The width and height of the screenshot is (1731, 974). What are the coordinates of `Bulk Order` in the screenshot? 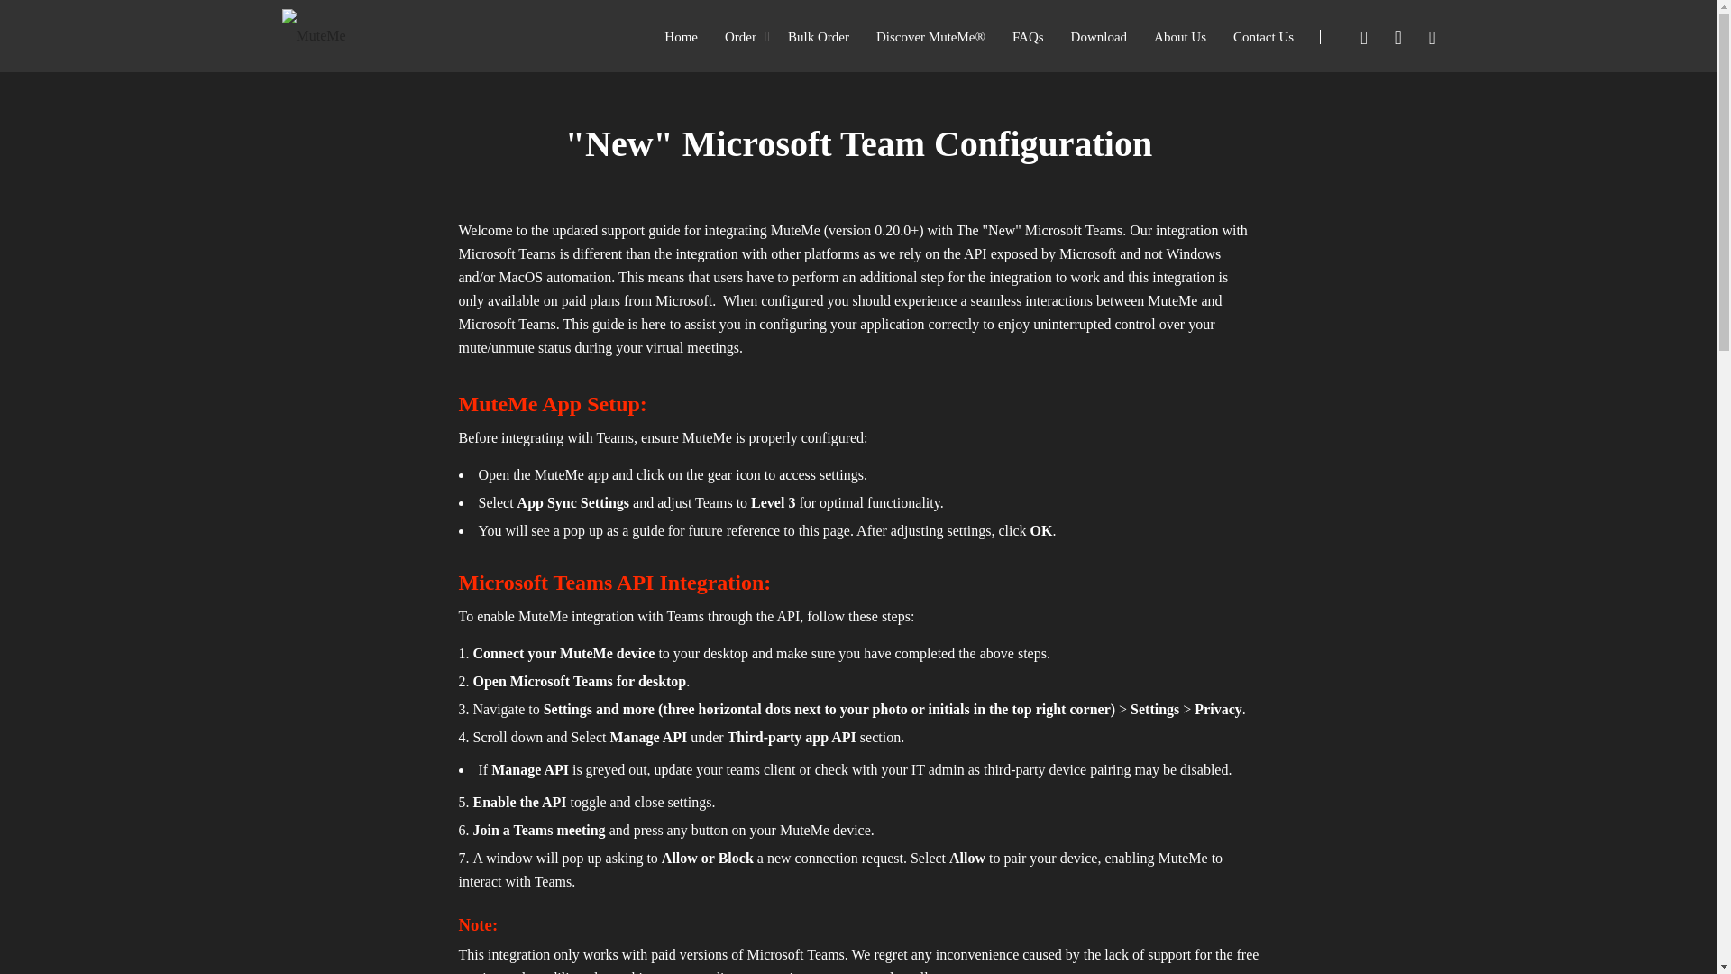 It's located at (819, 36).